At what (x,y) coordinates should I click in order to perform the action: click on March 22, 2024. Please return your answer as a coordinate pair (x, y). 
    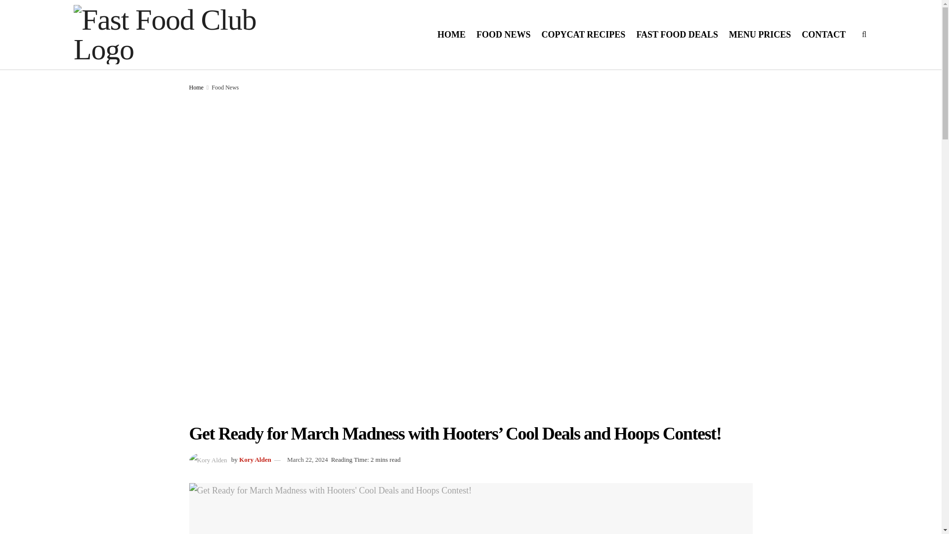
    Looking at the image, I should click on (307, 460).